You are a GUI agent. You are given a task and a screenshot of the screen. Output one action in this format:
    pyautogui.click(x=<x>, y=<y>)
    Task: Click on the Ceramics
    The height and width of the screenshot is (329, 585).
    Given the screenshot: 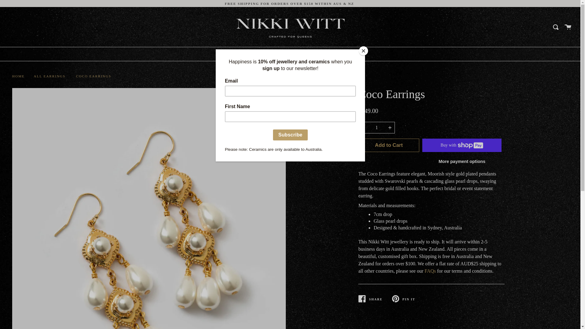 What is the action you would take?
    pyautogui.click(x=307, y=54)
    